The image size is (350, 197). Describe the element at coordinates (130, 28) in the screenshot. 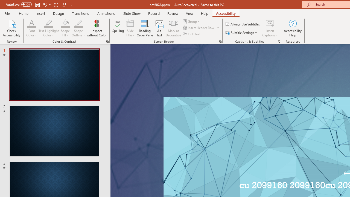

I see `Slide Title` at that location.